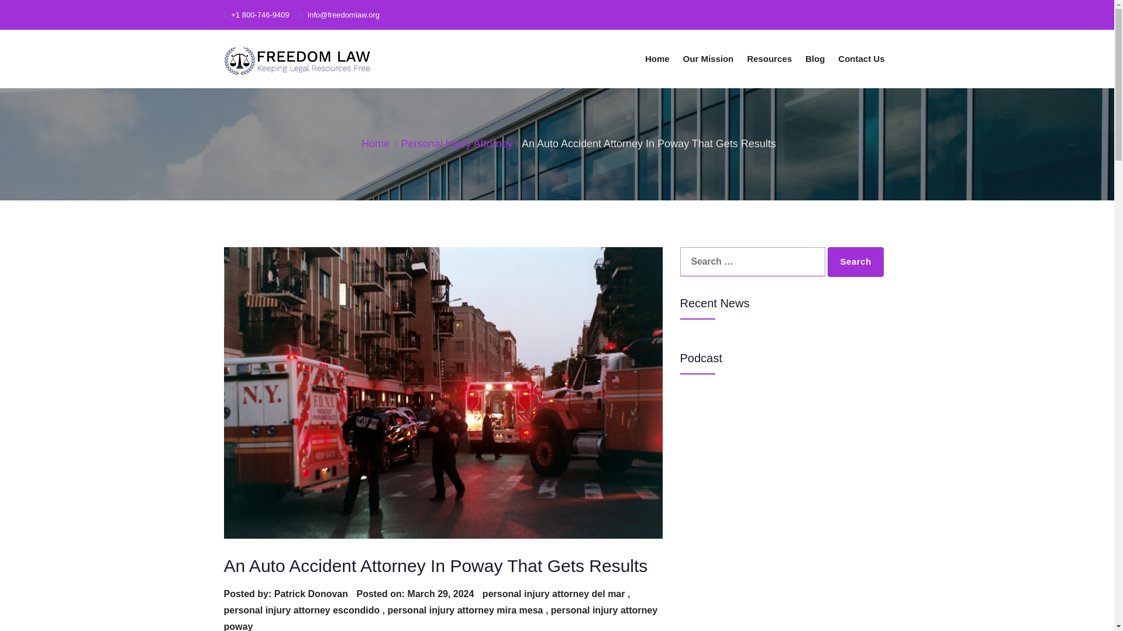 This screenshot has height=631, width=1123. I want to click on Personal Injury Attorney, so click(457, 144).